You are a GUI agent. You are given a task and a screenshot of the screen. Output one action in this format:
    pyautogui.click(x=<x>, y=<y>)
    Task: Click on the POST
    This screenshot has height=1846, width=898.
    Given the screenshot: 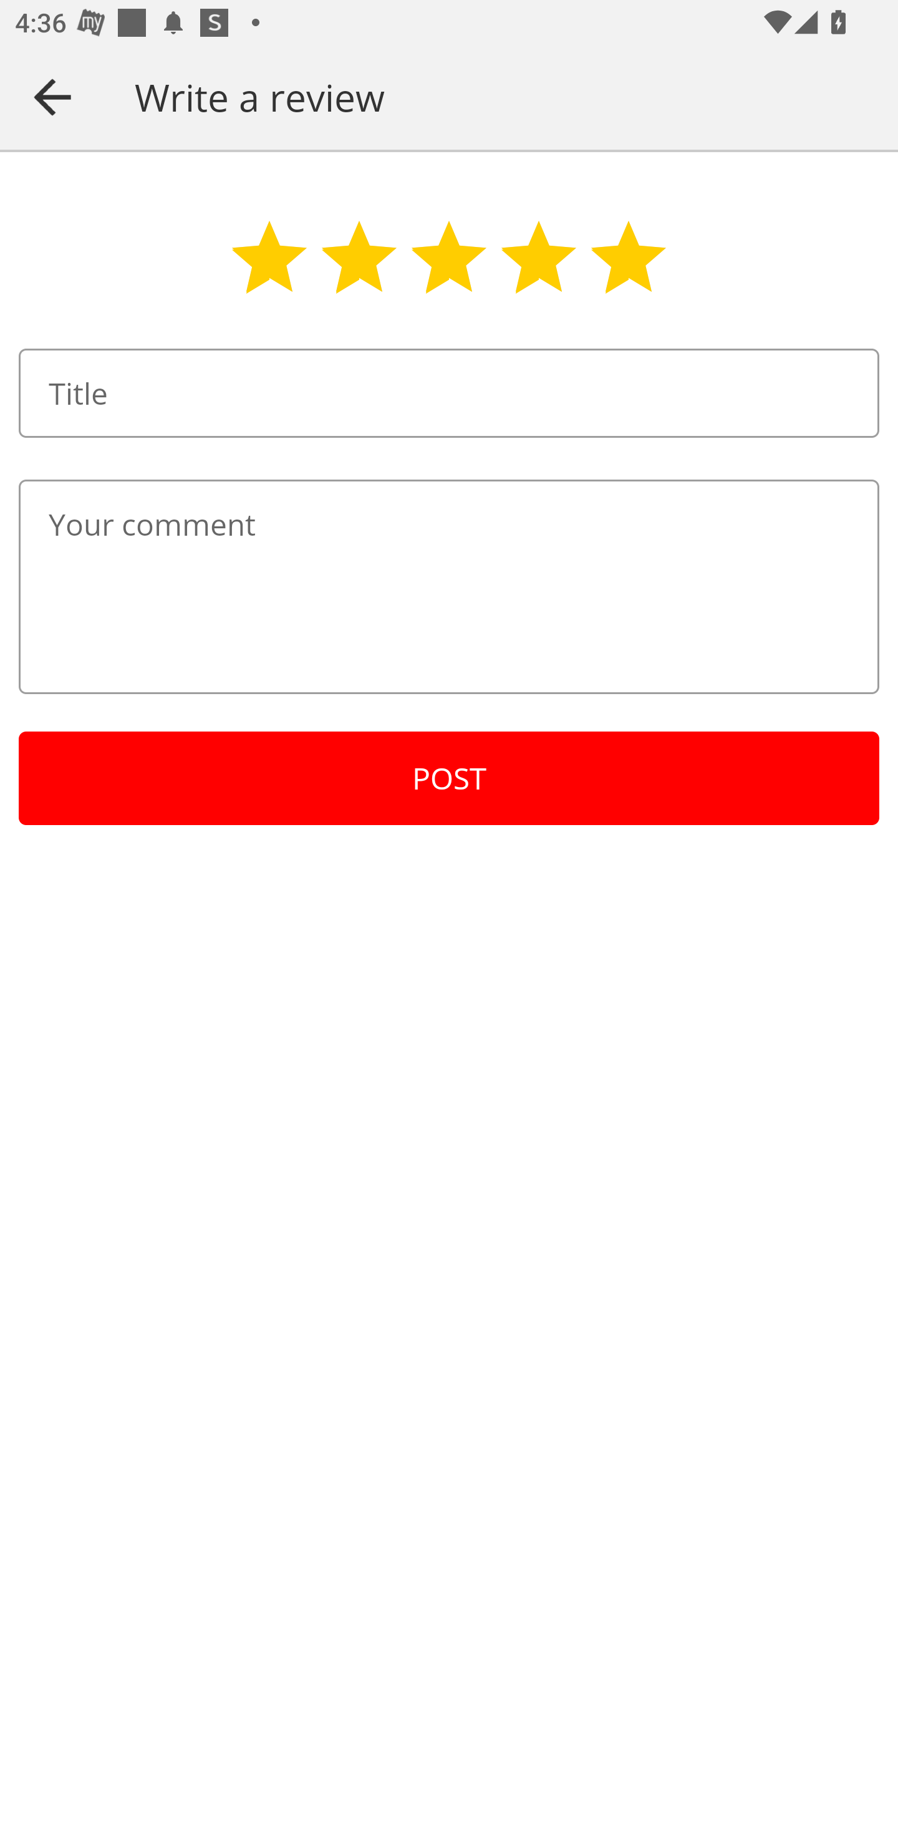 What is the action you would take?
    pyautogui.click(x=449, y=778)
    